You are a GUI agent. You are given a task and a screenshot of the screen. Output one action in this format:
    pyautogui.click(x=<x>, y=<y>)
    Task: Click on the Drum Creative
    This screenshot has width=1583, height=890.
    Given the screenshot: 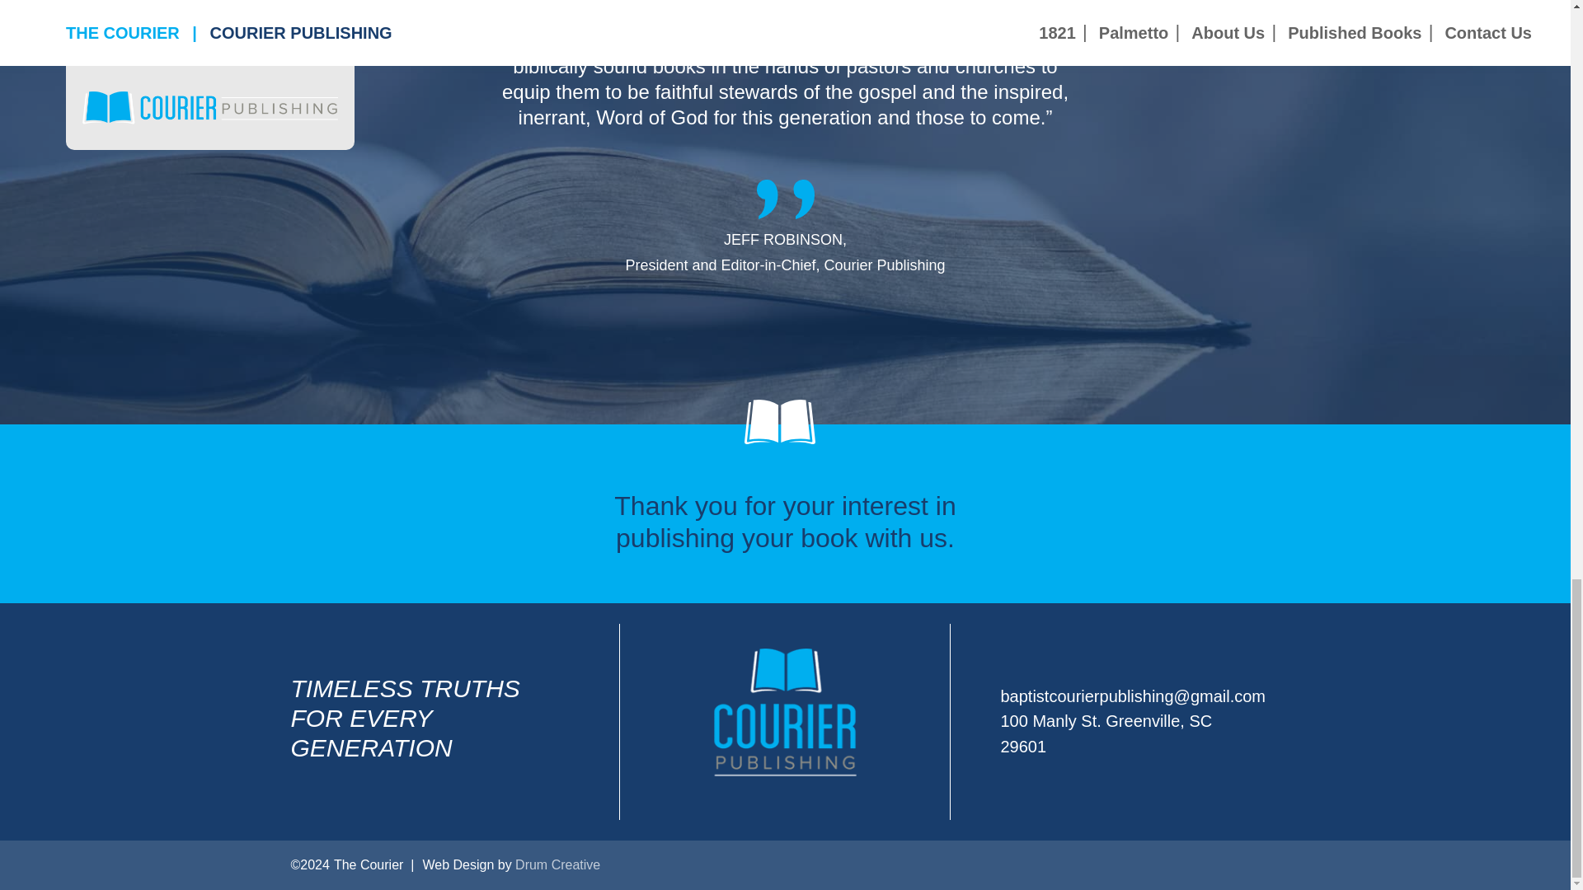 What is the action you would take?
    pyautogui.click(x=557, y=865)
    